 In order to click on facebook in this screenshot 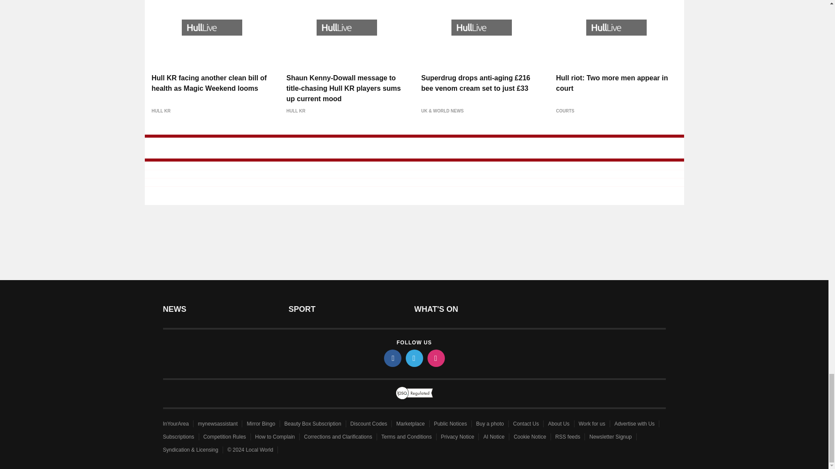, I will do `click(392, 358)`.